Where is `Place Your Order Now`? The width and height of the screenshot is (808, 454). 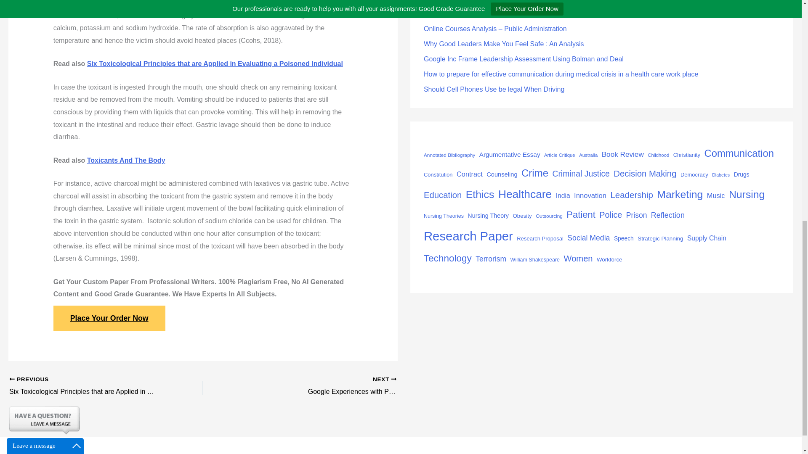
Place Your Order Now is located at coordinates (109, 318).